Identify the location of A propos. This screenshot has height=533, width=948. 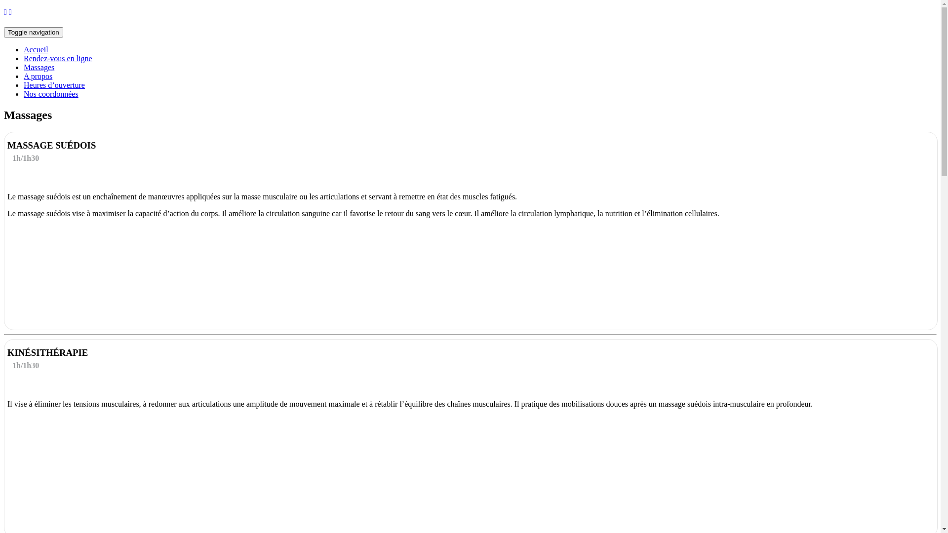
(38, 76).